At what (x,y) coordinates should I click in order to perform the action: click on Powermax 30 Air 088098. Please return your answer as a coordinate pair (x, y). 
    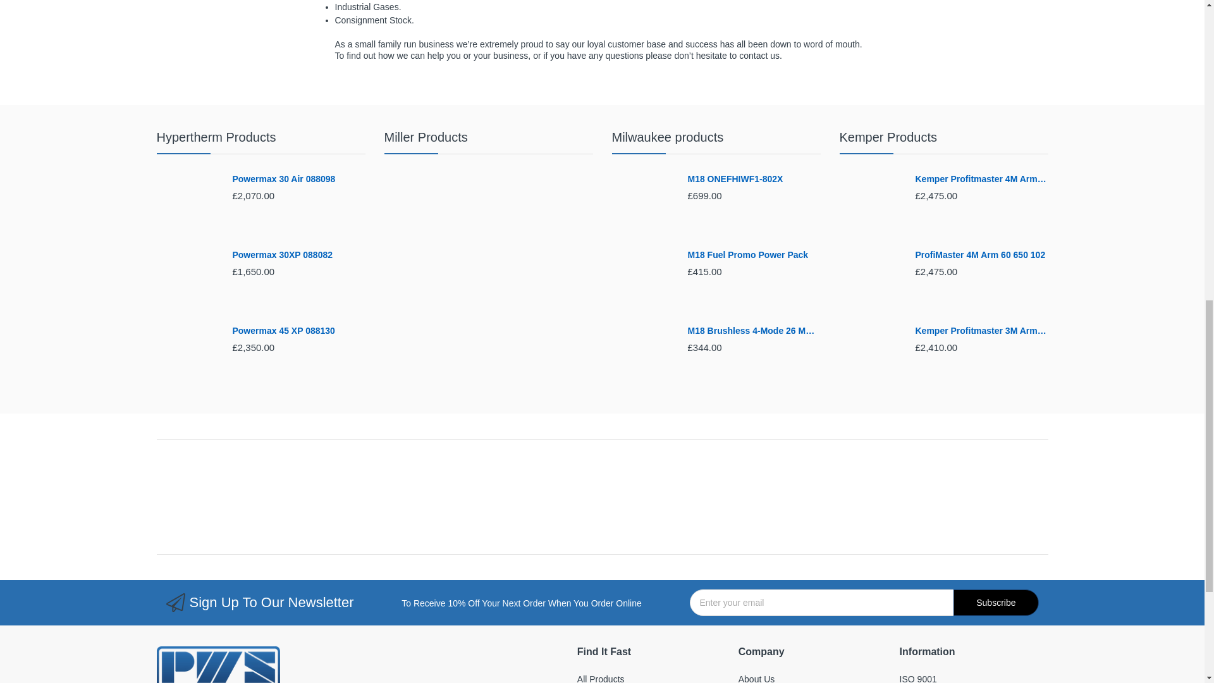
    Looking at the image, I should click on (298, 180).